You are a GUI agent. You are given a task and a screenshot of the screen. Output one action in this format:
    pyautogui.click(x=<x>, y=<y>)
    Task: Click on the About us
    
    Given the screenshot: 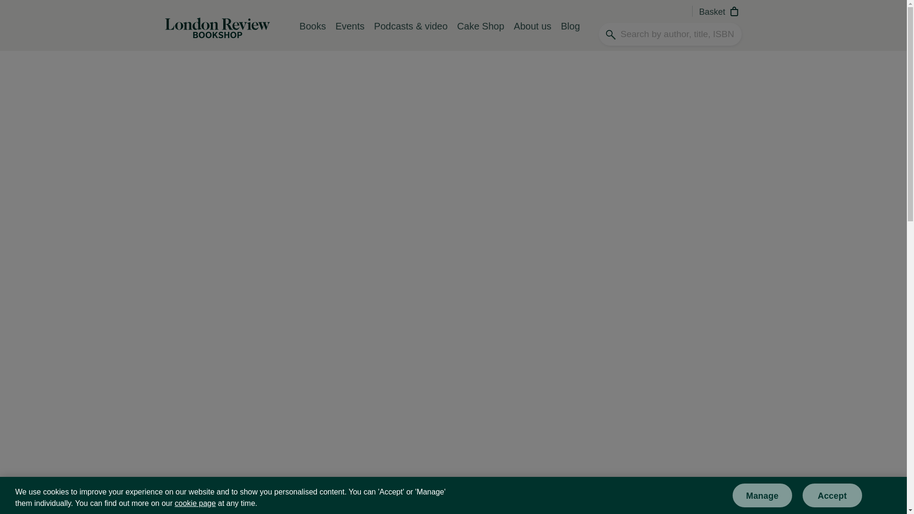 What is the action you would take?
    pyautogui.click(x=532, y=34)
    